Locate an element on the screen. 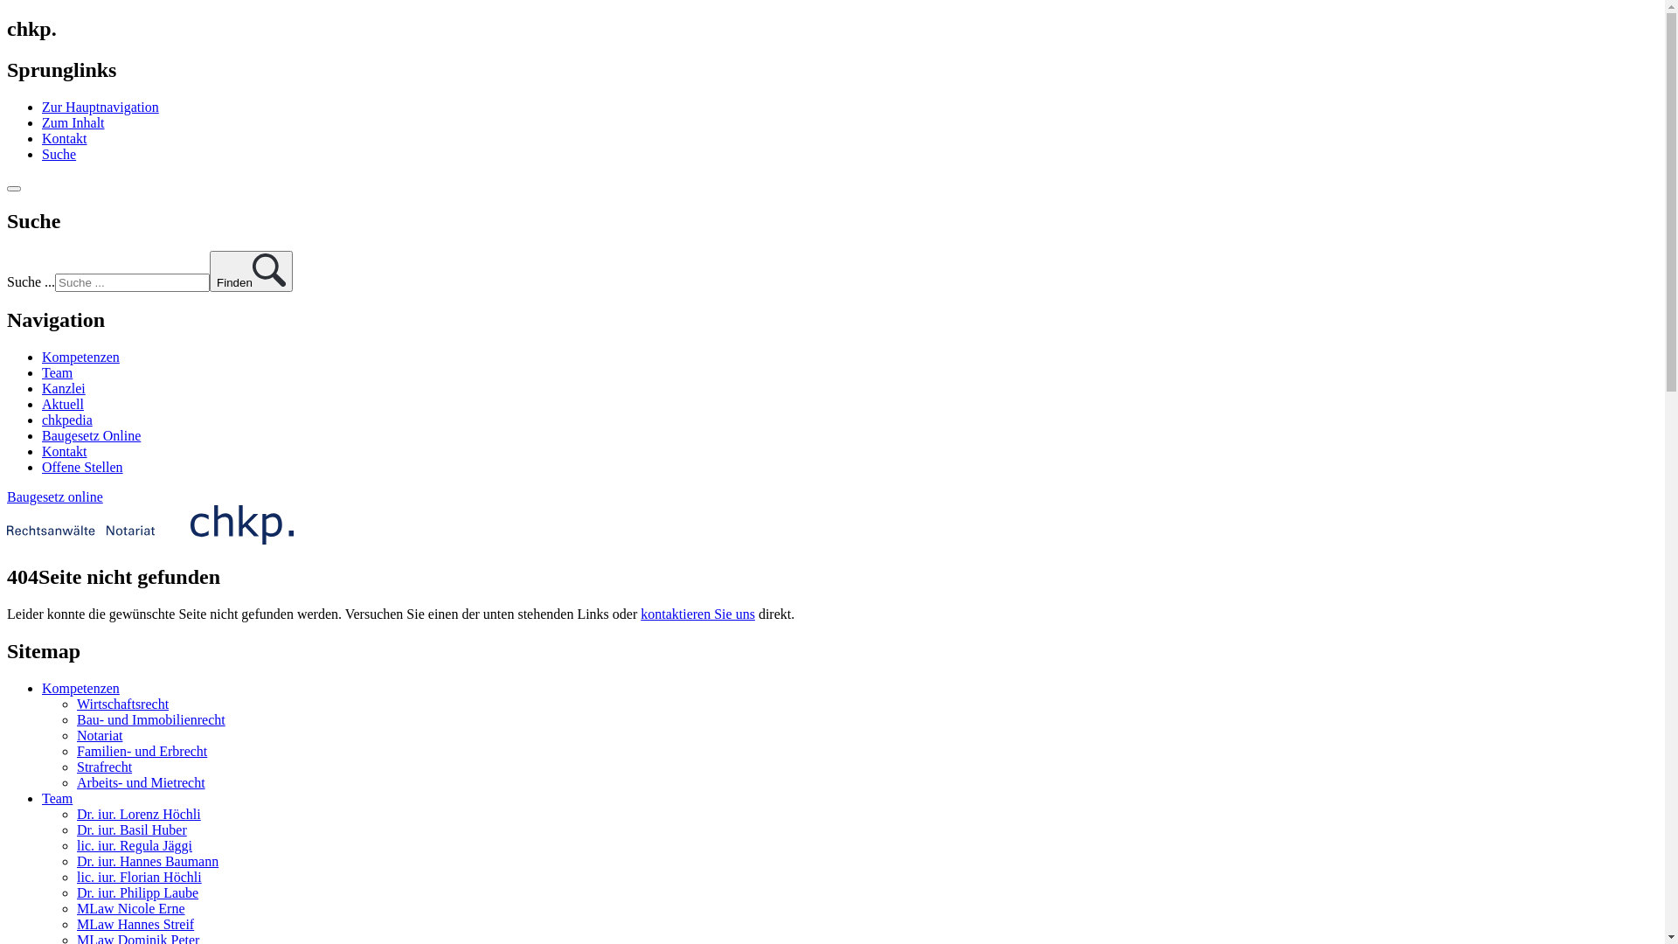  Kanzlei is located at coordinates (64, 388).